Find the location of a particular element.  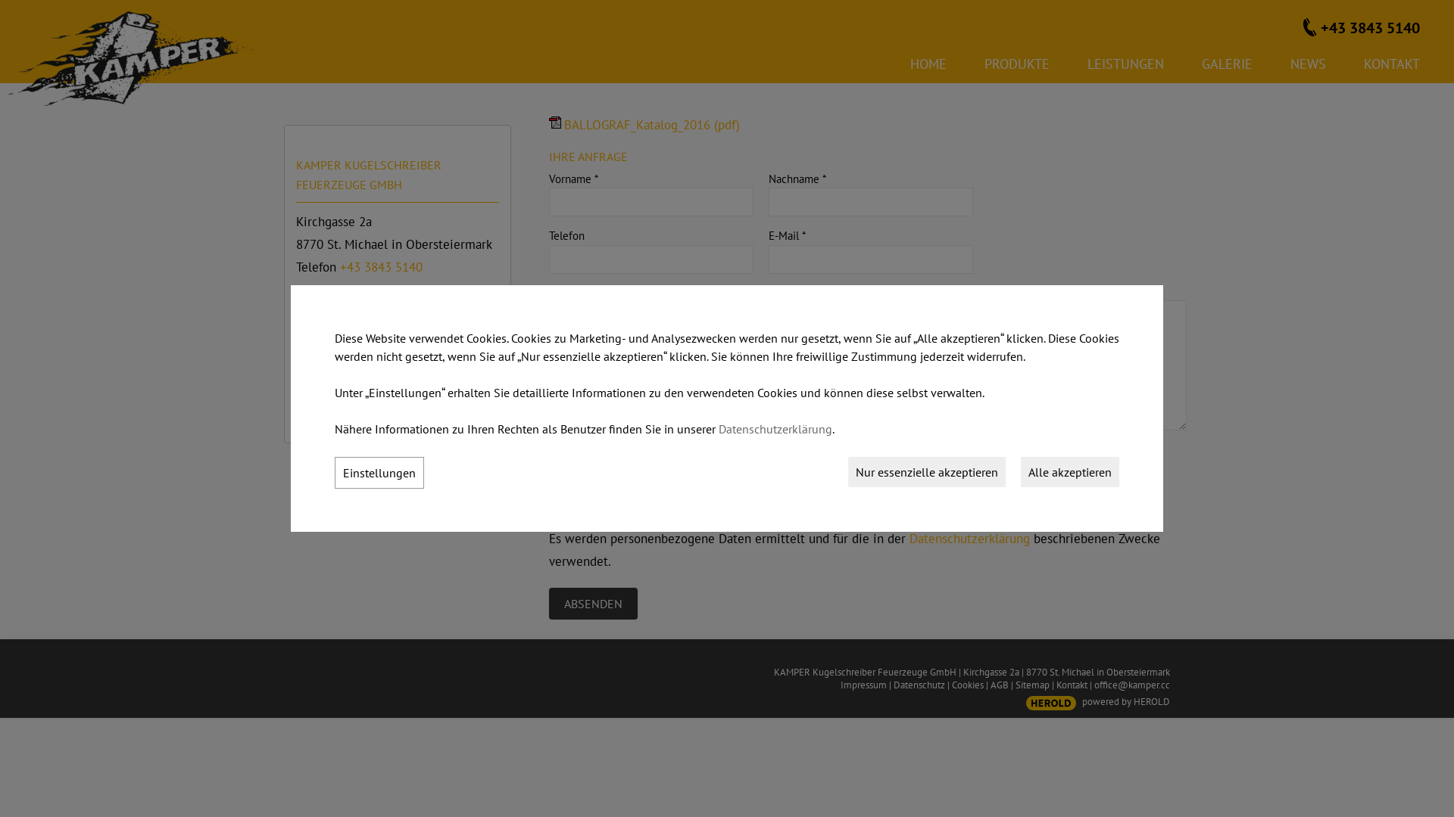

Alle akzeptieren is located at coordinates (1070, 472).